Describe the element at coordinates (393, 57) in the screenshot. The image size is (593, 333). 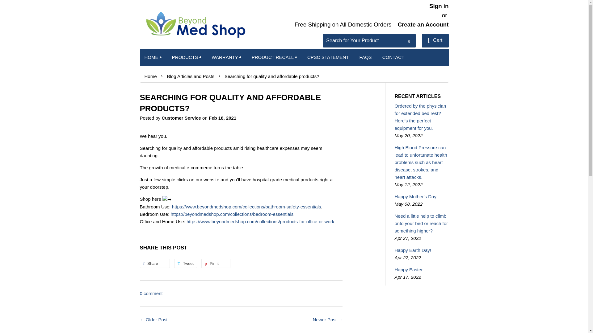
I see `CONTACT` at that location.